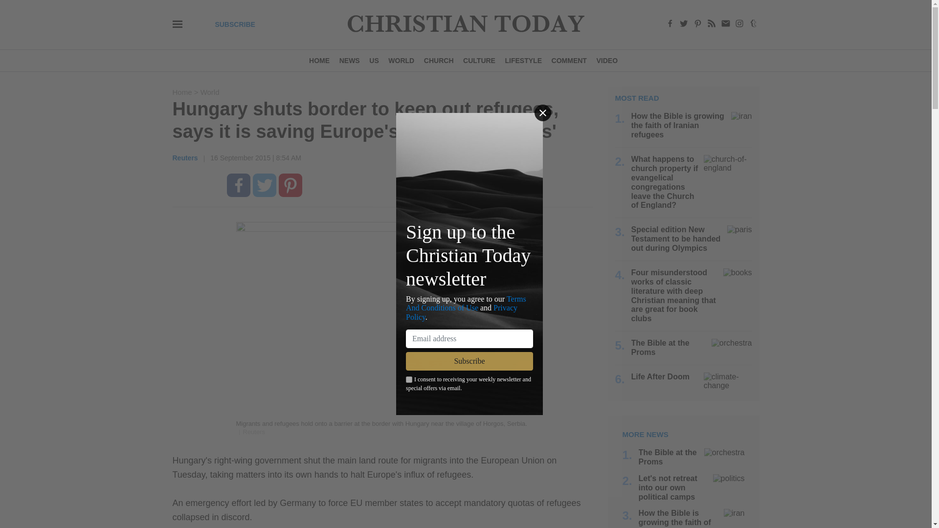  What do you see at coordinates (523, 60) in the screenshot?
I see `LIFESTYLE` at bounding box center [523, 60].